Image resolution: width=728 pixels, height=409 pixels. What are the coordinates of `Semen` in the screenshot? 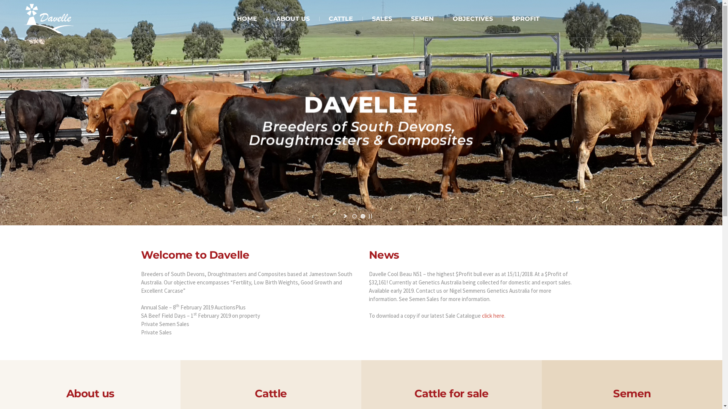 It's located at (632, 393).